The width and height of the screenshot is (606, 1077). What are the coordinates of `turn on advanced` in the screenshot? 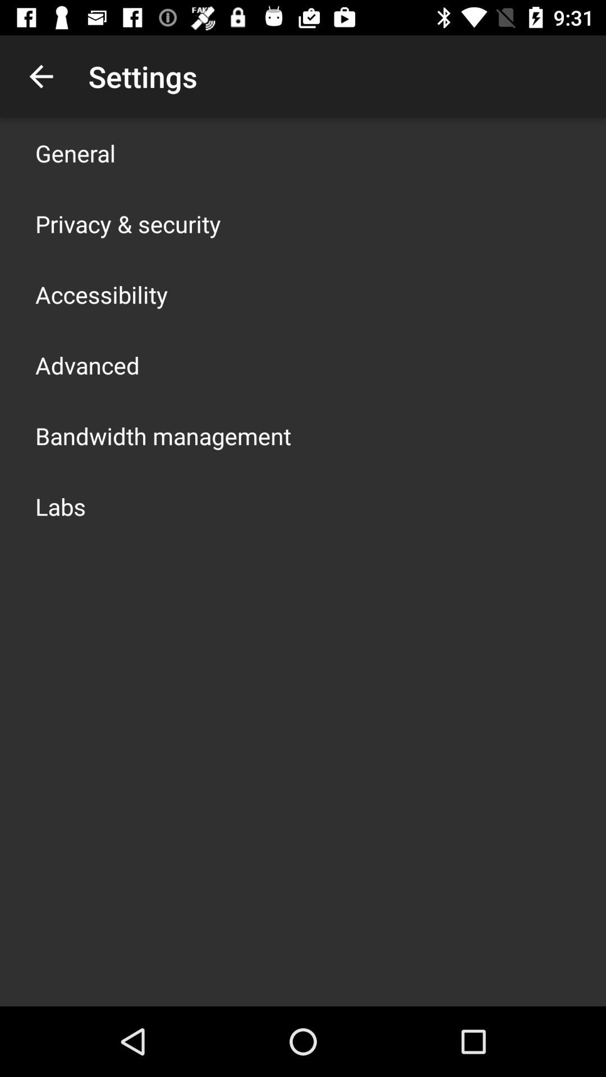 It's located at (88, 365).